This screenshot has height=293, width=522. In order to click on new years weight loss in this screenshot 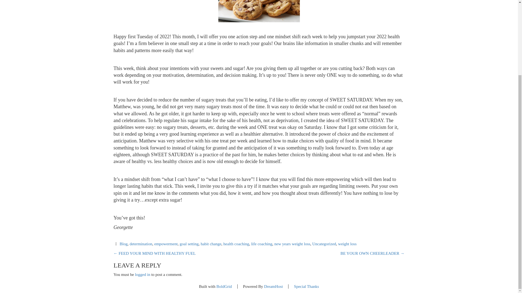, I will do `click(292, 244)`.